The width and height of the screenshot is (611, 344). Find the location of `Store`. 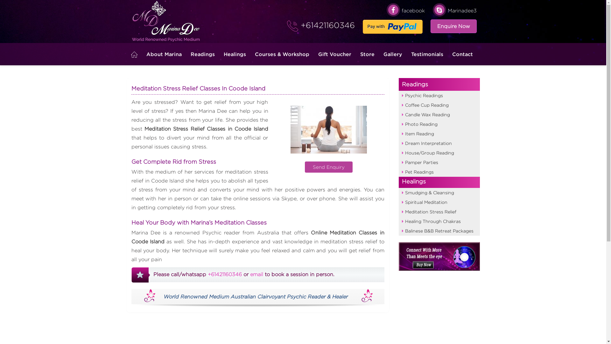

Store is located at coordinates (367, 54).